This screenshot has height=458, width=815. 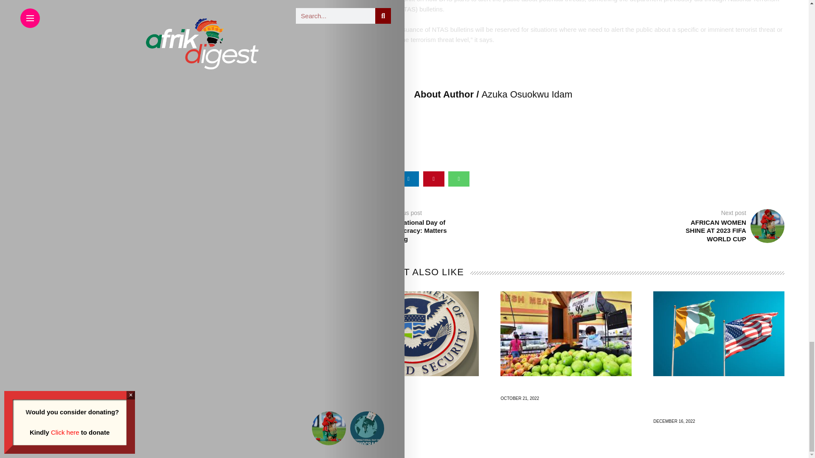 What do you see at coordinates (526, 94) in the screenshot?
I see `Posts by Azuka Osuokwu Idam` at bounding box center [526, 94].